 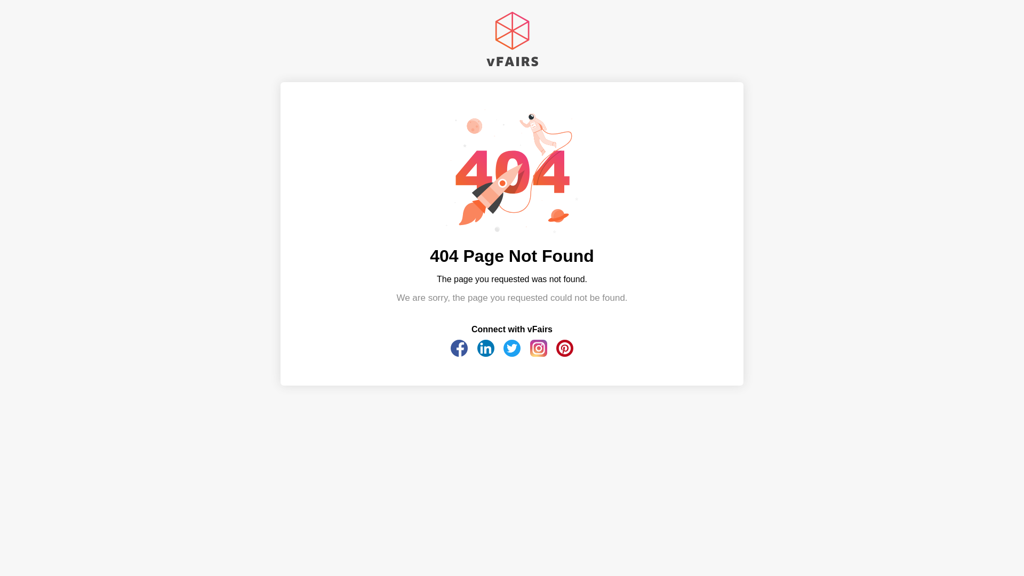 What do you see at coordinates (459, 353) in the screenshot?
I see `Like vFairs on Facebook` at bounding box center [459, 353].